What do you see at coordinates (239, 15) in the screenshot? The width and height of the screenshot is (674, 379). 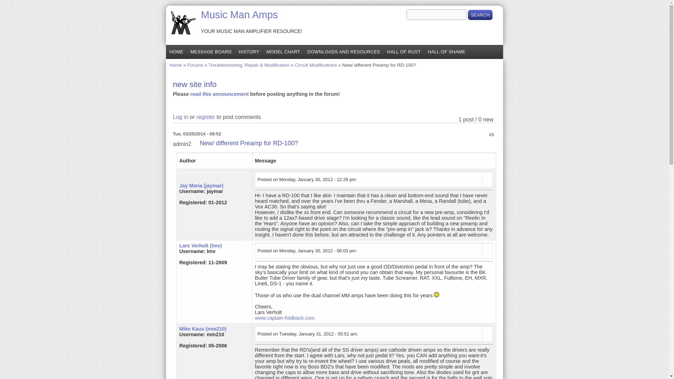 I see `Home` at bounding box center [239, 15].